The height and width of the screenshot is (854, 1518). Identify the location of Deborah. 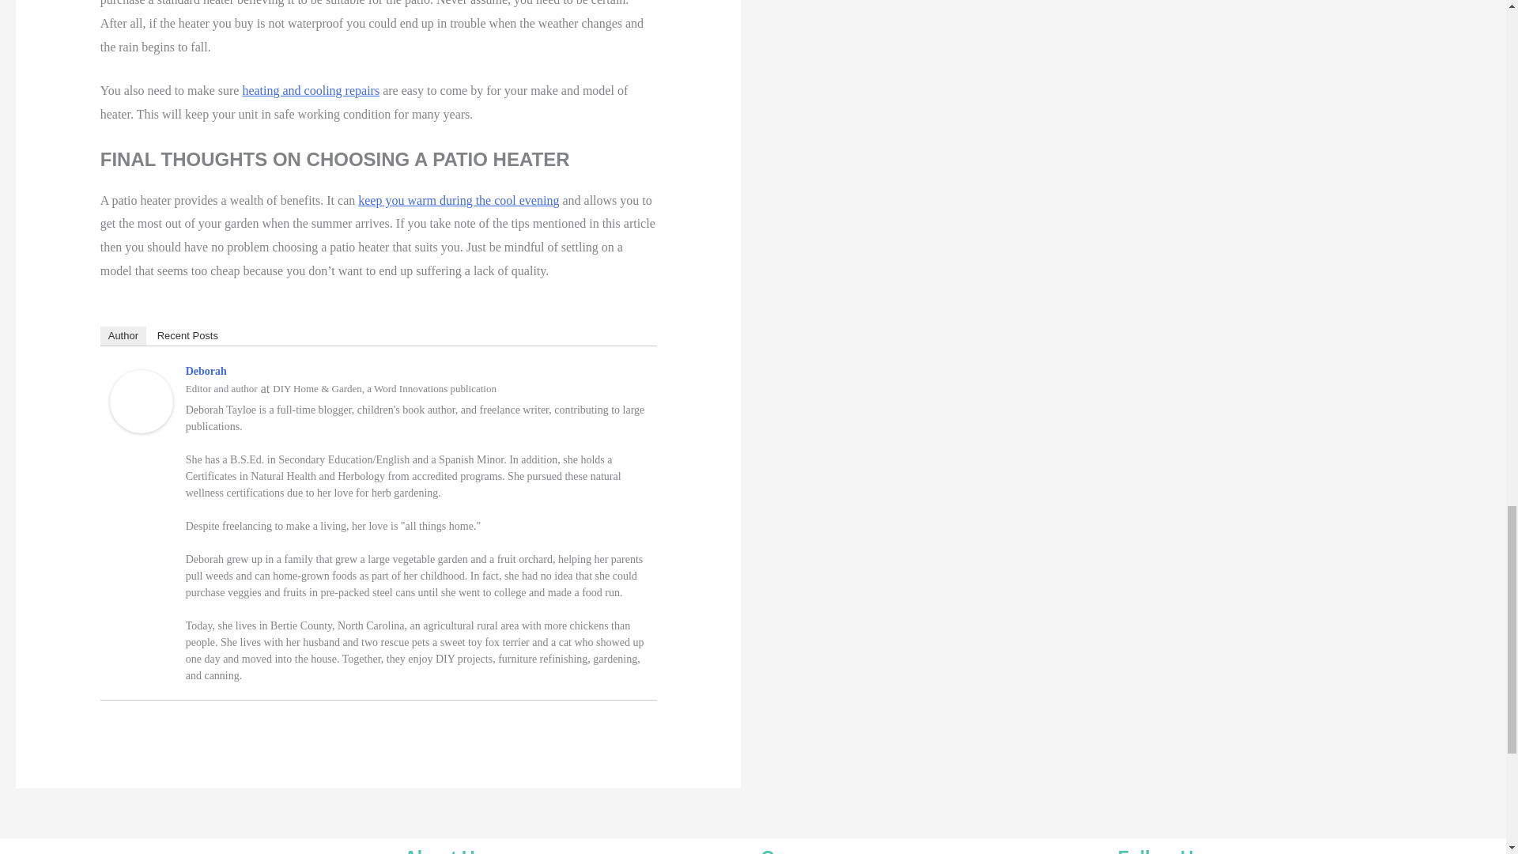
(141, 400).